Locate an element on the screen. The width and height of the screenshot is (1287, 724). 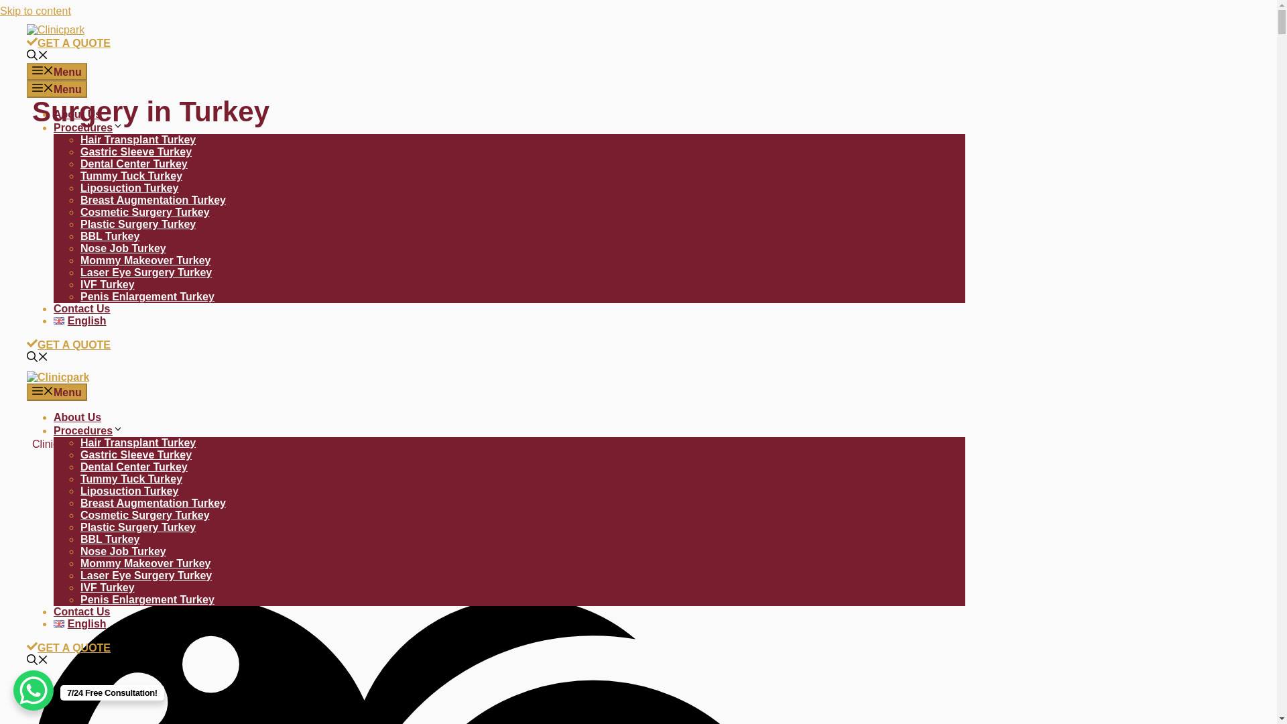
Procedures is located at coordinates (88, 127).